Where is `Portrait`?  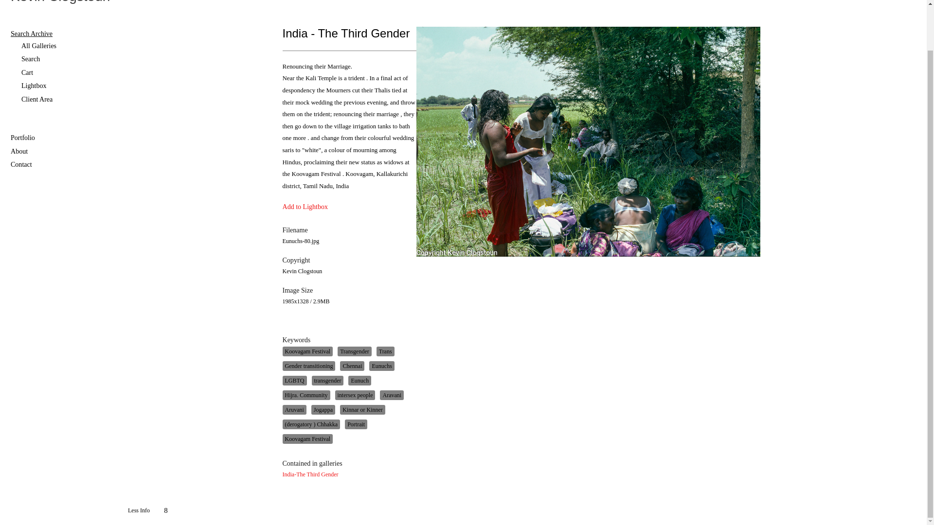 Portrait is located at coordinates (356, 424).